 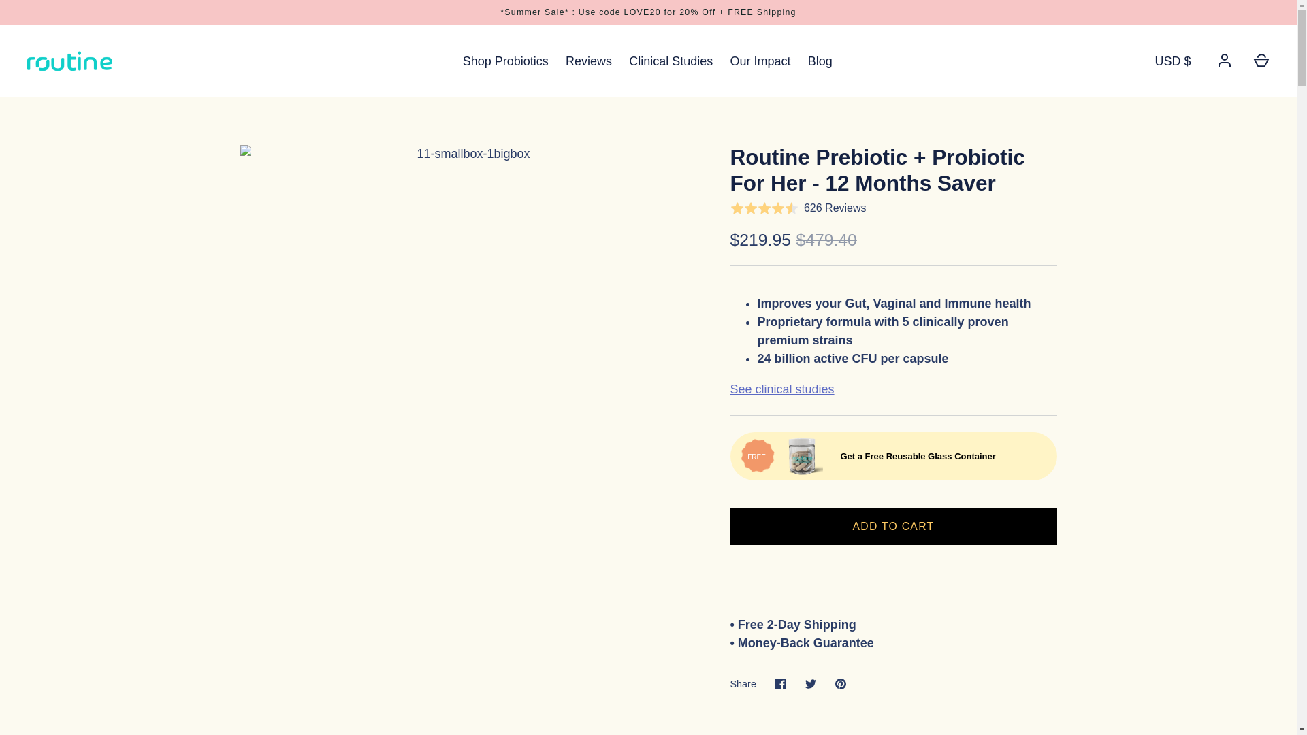 What do you see at coordinates (760, 61) in the screenshot?
I see `Our Impact` at bounding box center [760, 61].